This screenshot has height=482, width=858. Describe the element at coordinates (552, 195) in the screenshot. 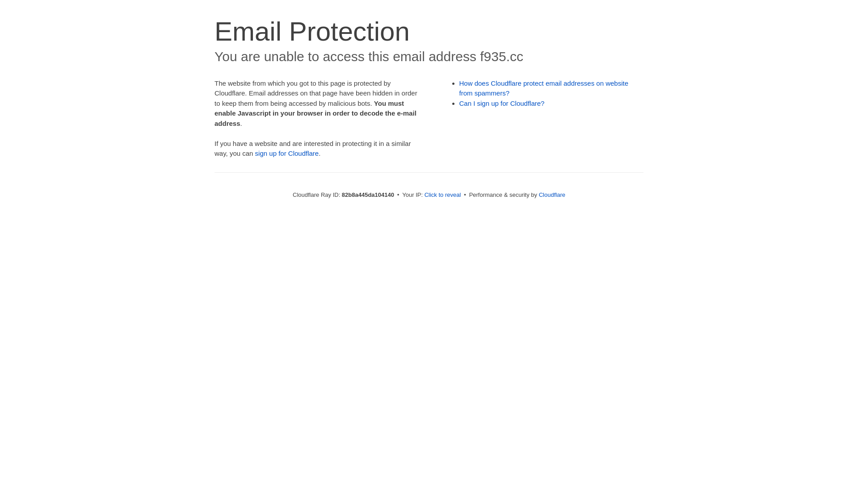

I see `Cloudflare` at that location.